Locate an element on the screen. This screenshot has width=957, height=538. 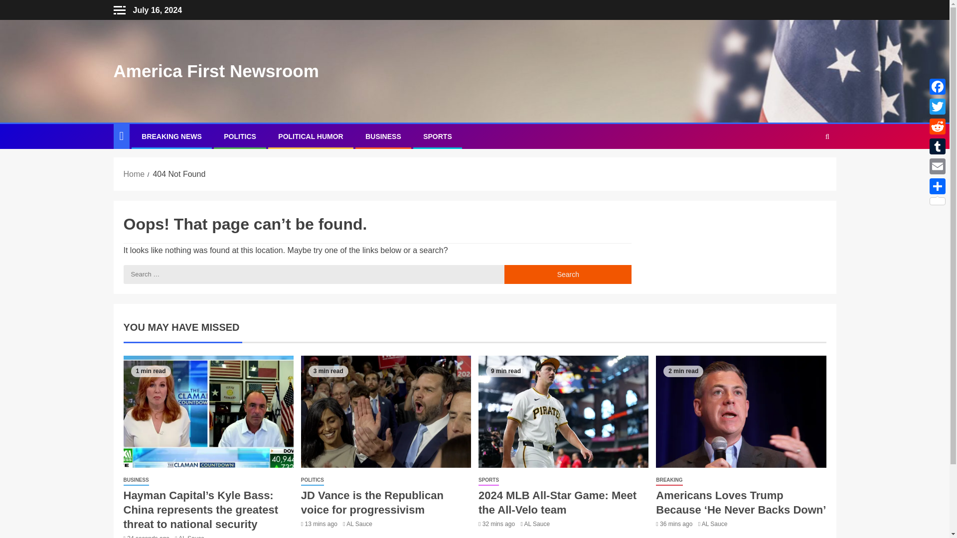
SPORTS is located at coordinates (488, 480).